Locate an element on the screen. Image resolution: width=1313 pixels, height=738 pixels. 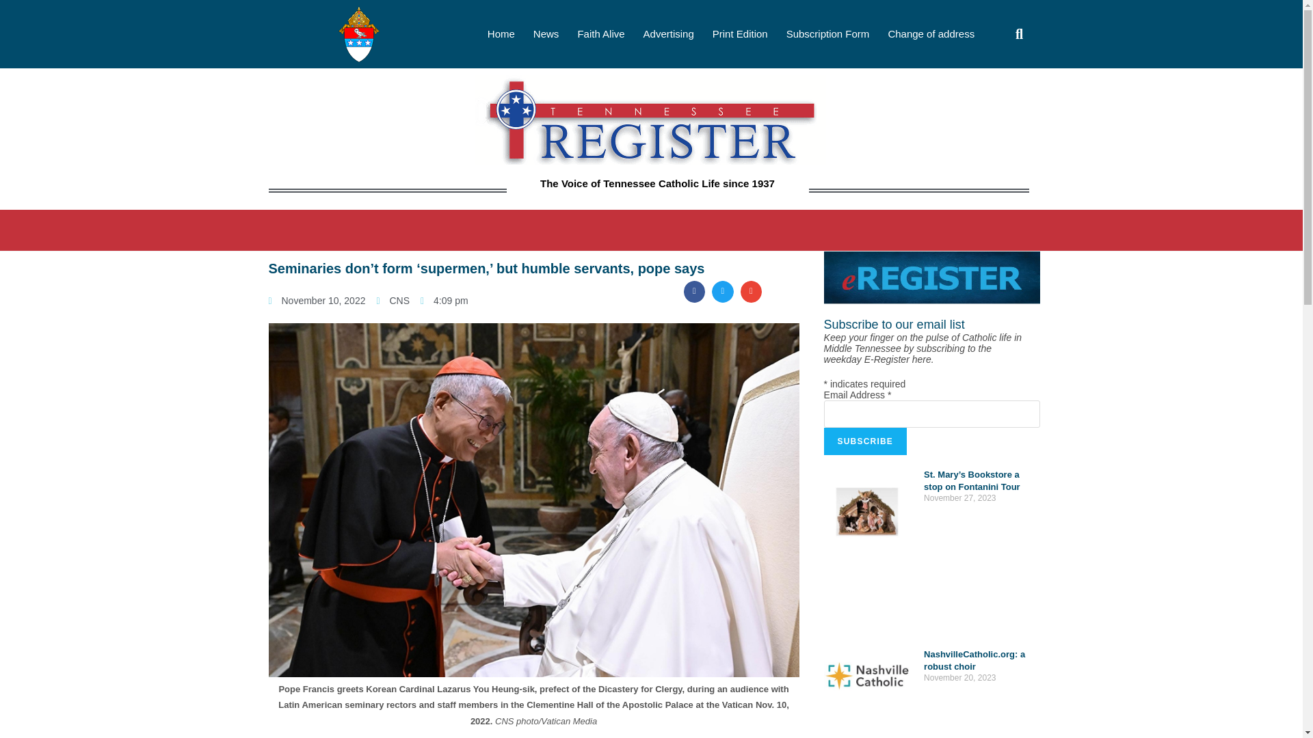
Subscribe is located at coordinates (866, 441).